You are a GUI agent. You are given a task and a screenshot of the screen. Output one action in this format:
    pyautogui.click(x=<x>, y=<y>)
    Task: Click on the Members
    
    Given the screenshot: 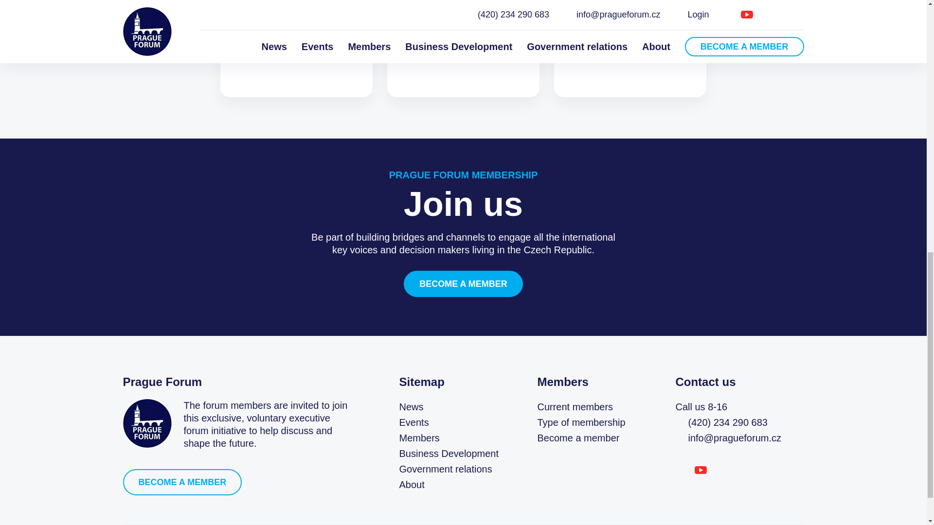 What is the action you would take?
    pyautogui.click(x=418, y=437)
    